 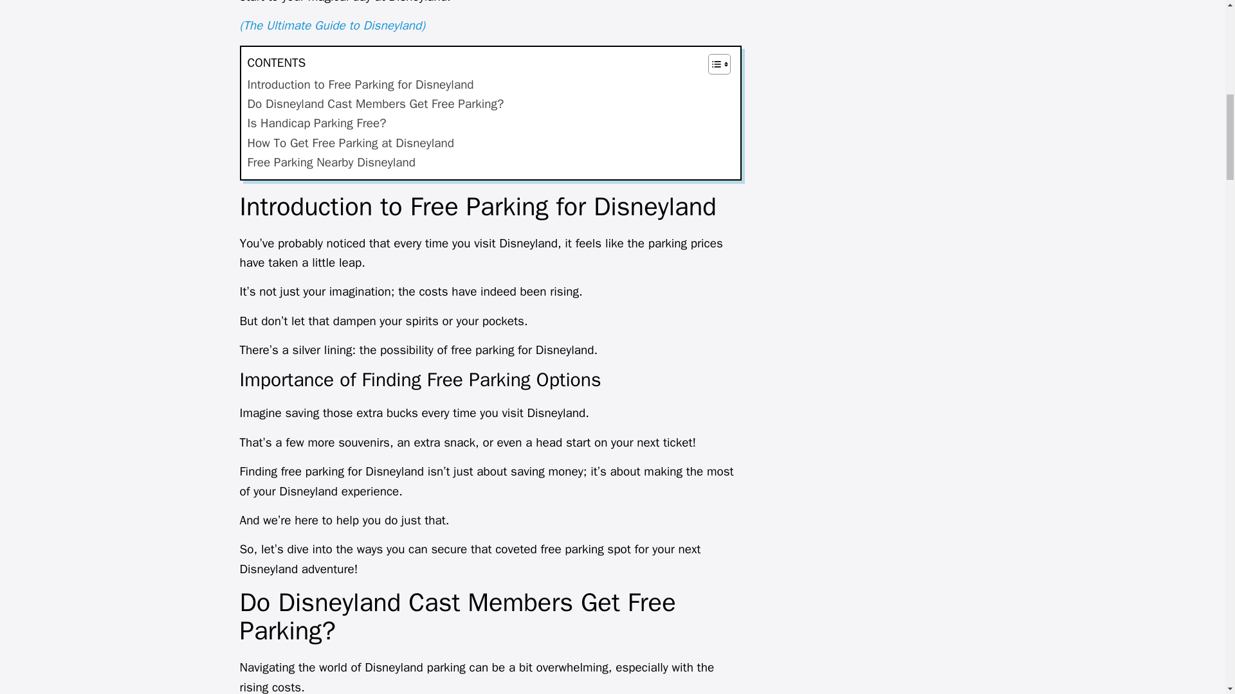 I want to click on Free Parking Nearby Disneyland, so click(x=331, y=162).